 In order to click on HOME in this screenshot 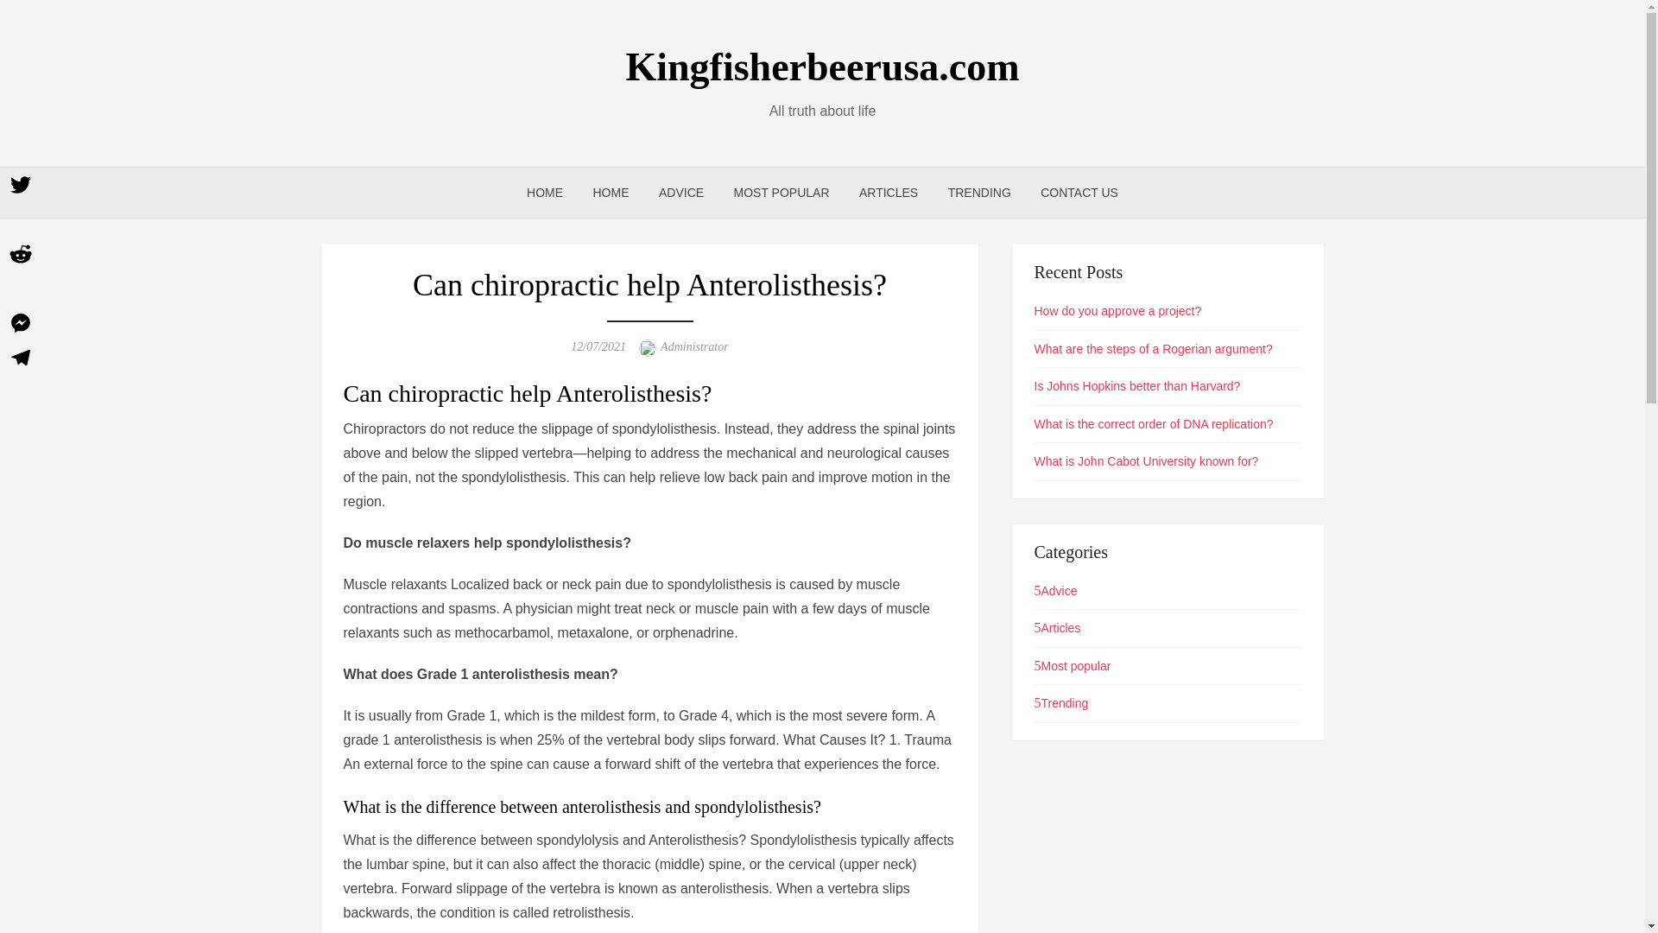, I will do `click(544, 192)`.